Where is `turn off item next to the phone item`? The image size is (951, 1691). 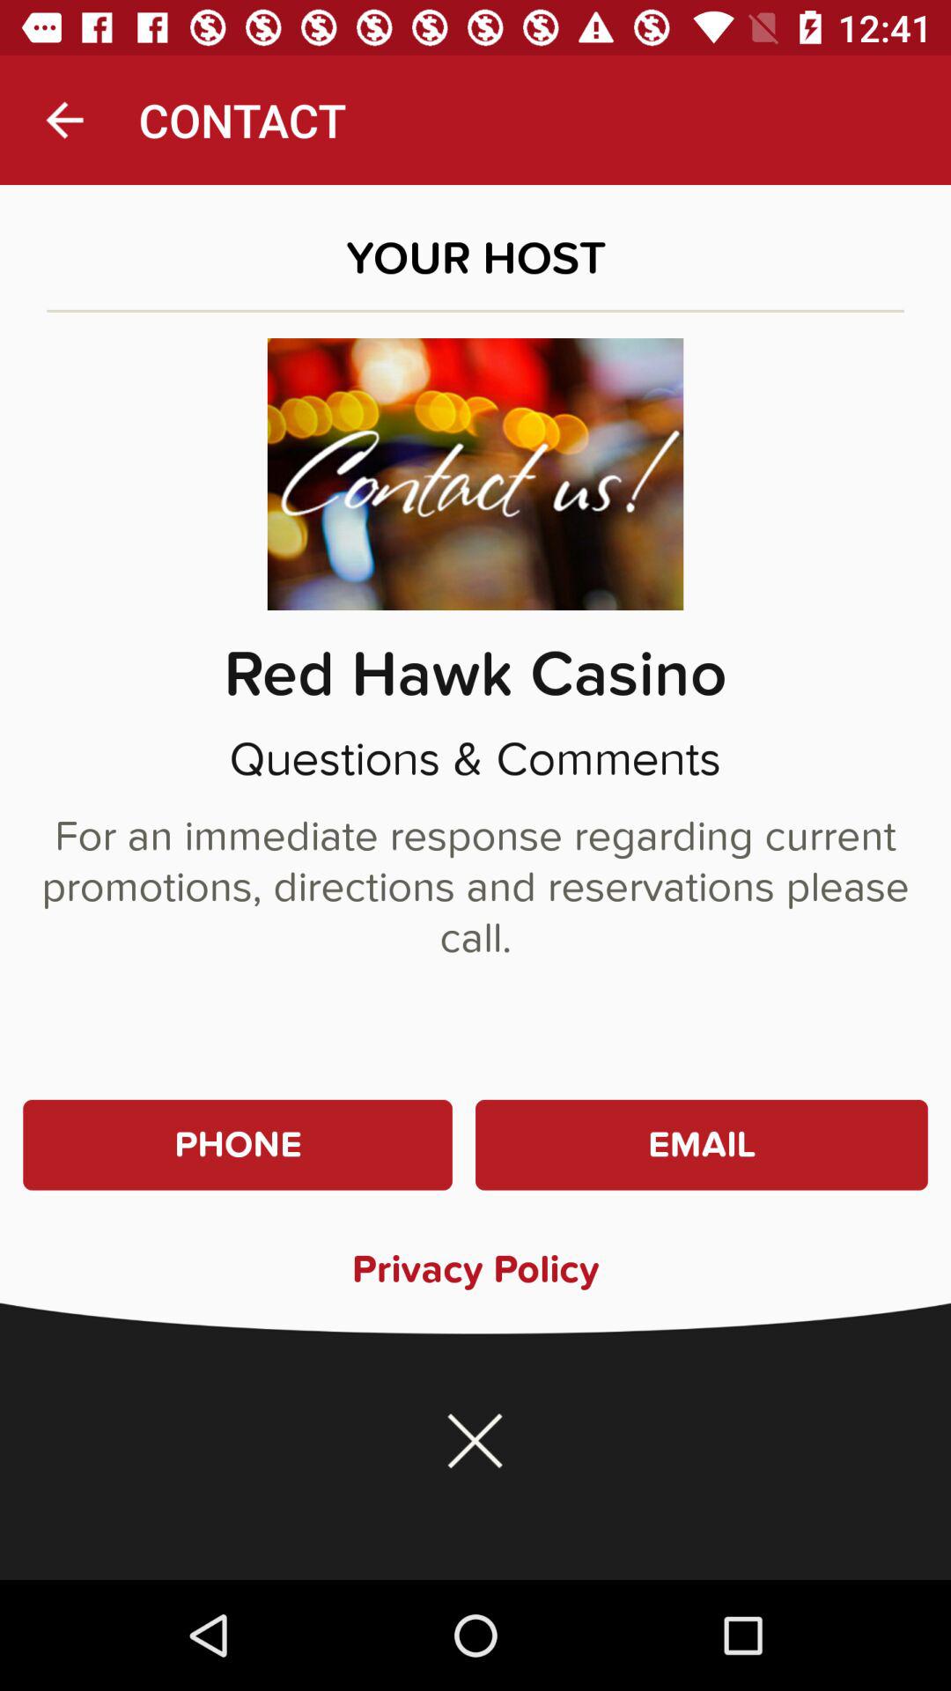
turn off item next to the phone item is located at coordinates (701, 1145).